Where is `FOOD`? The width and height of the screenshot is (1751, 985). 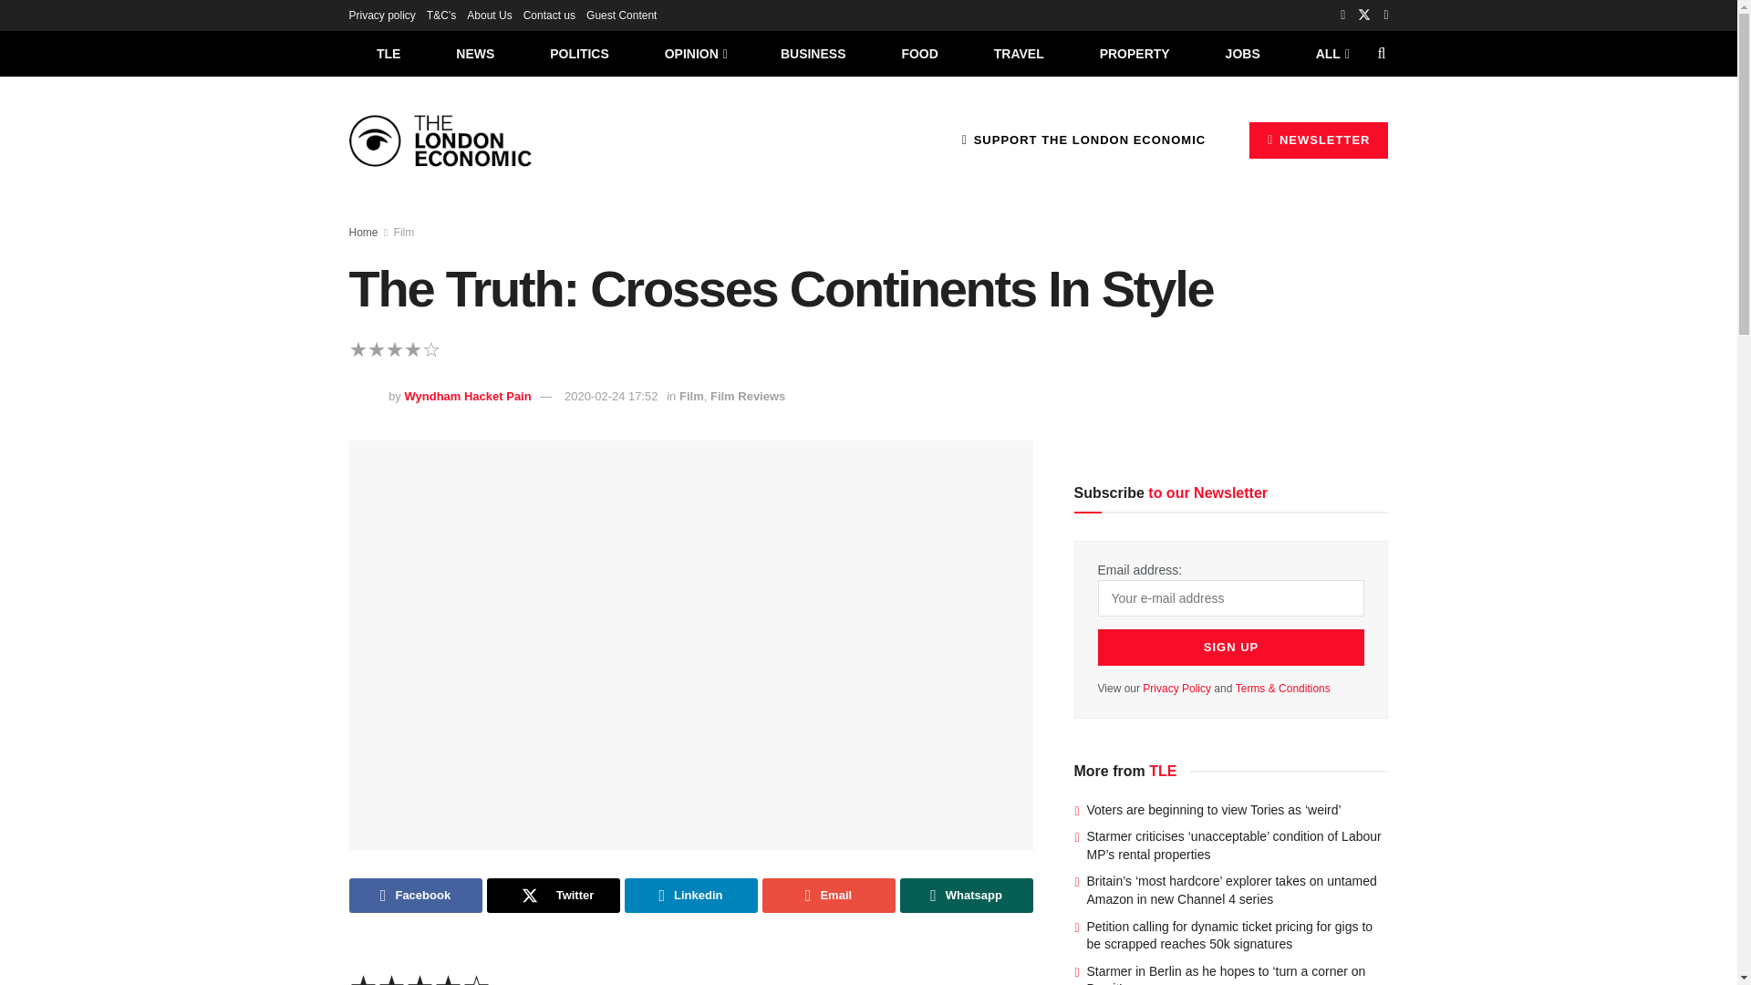 FOOD is located at coordinates (919, 53).